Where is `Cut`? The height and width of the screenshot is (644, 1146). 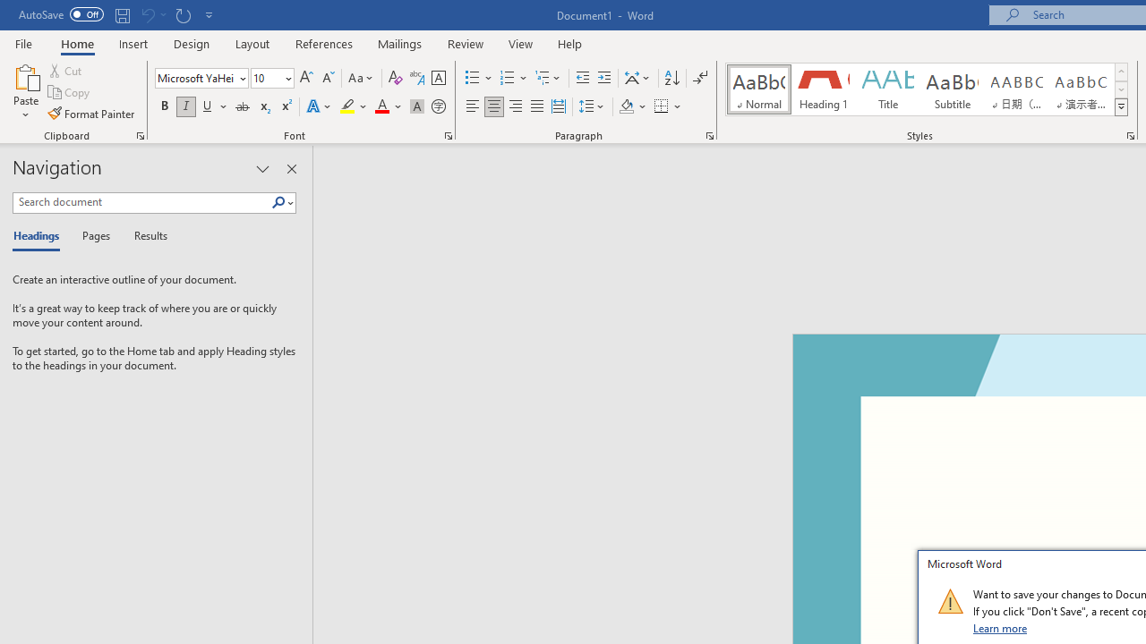 Cut is located at coordinates (66, 70).